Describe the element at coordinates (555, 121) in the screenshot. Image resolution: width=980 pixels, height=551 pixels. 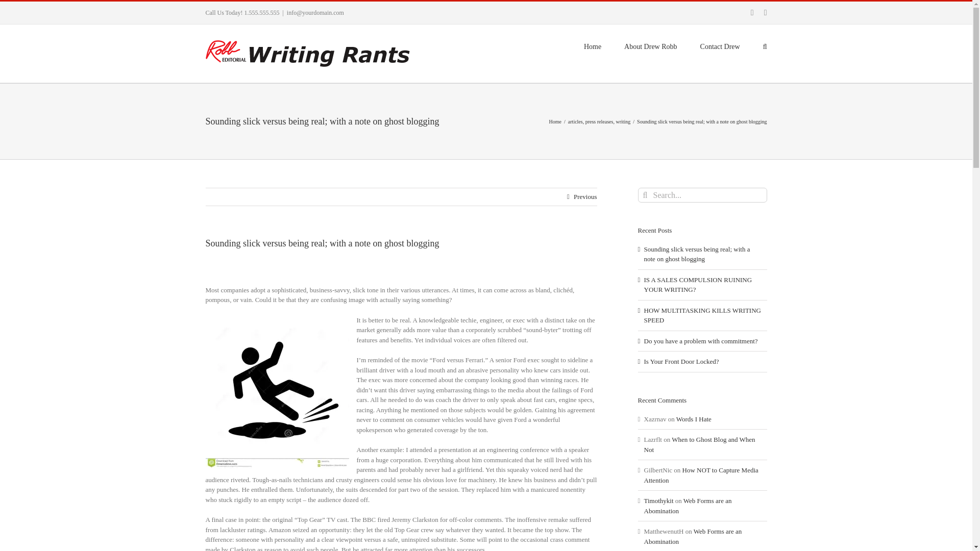
I see `Home` at that location.